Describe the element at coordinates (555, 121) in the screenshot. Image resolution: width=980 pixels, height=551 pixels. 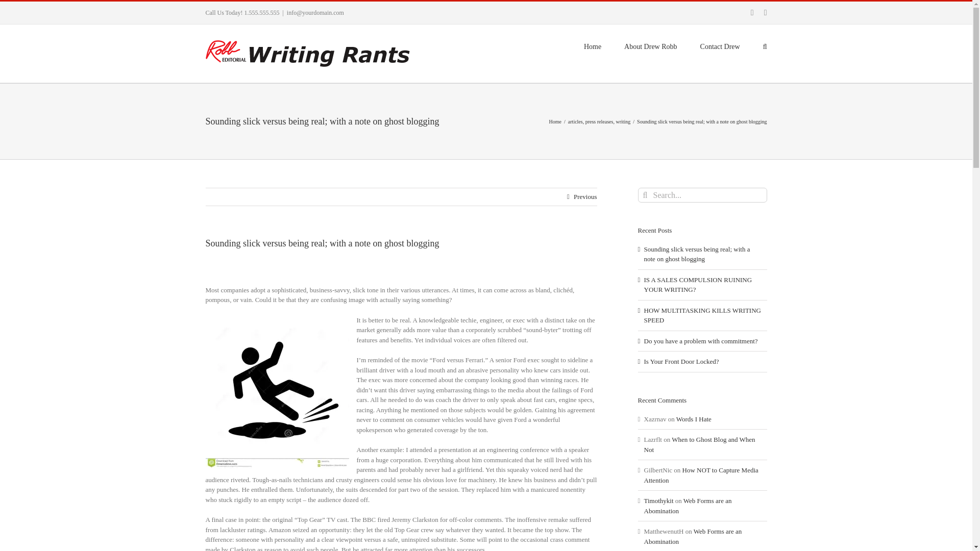
I see `Home` at that location.